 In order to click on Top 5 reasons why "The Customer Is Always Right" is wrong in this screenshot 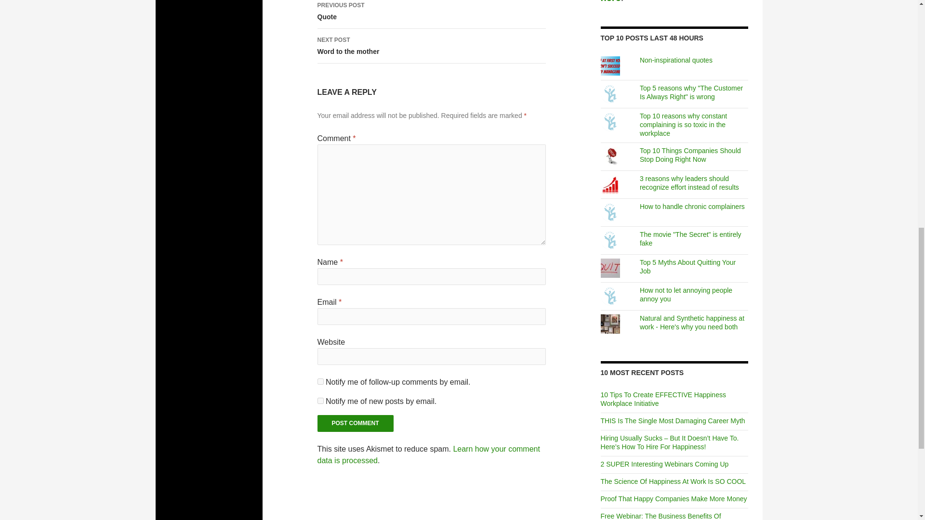, I will do `click(356, 423)`.